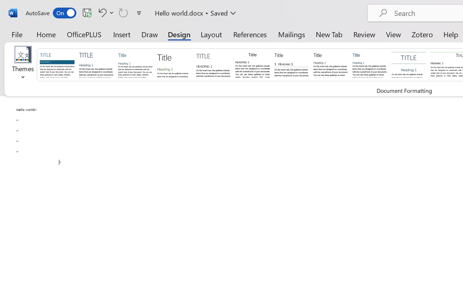  I want to click on Black & White (Numbered), so click(292, 64).